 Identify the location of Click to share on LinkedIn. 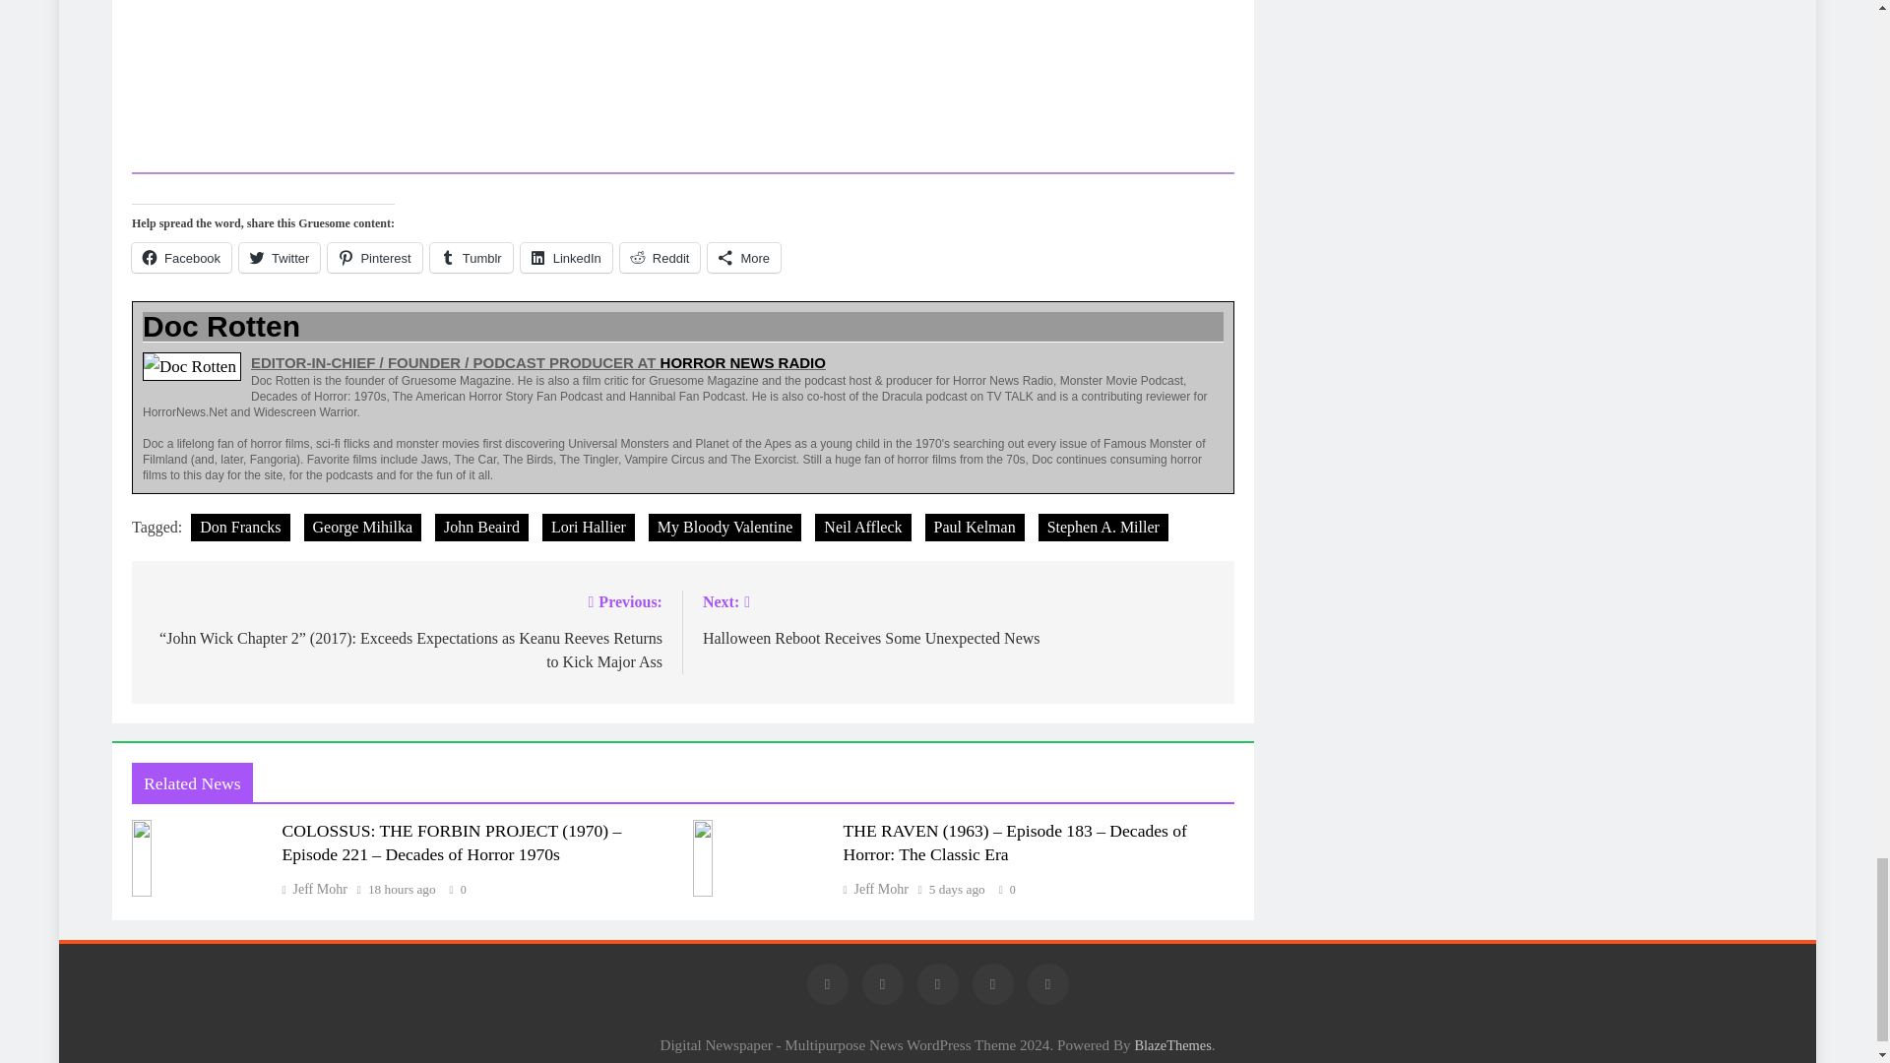
(567, 258).